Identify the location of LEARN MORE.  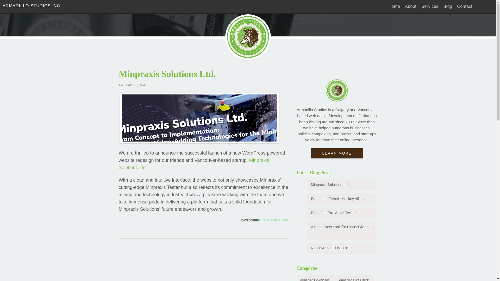
(337, 154).